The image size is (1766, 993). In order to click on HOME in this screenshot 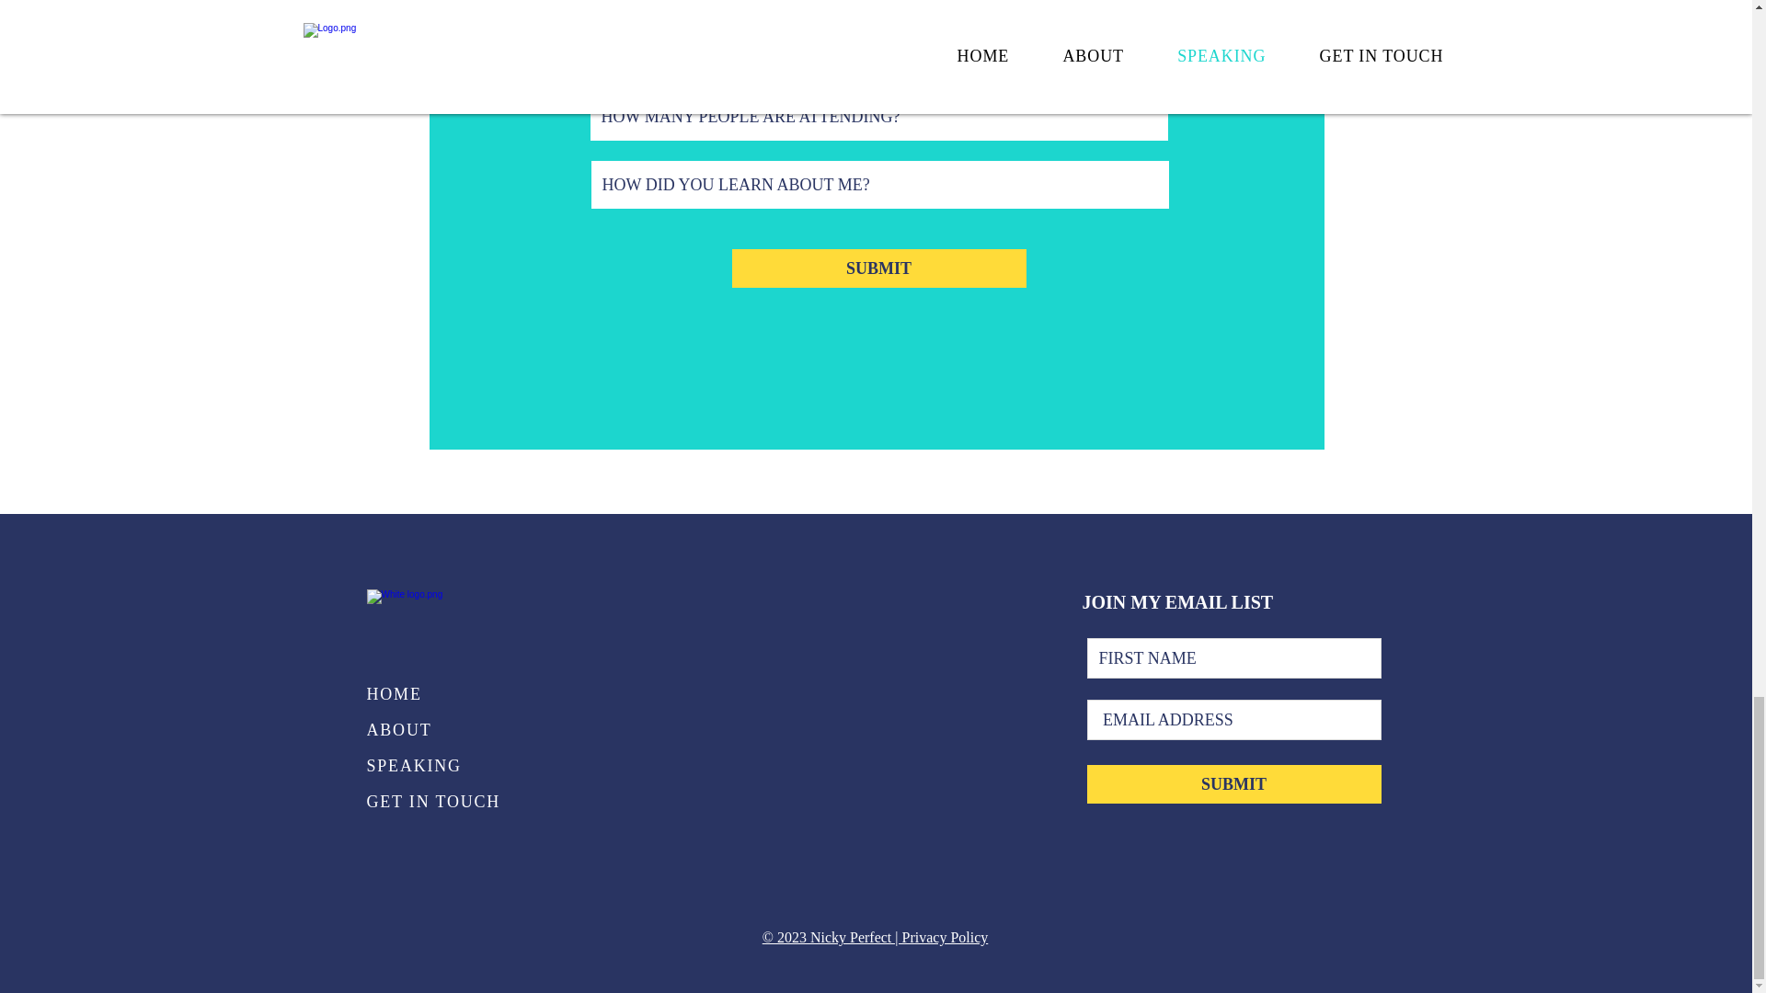, I will do `click(448, 694)`.